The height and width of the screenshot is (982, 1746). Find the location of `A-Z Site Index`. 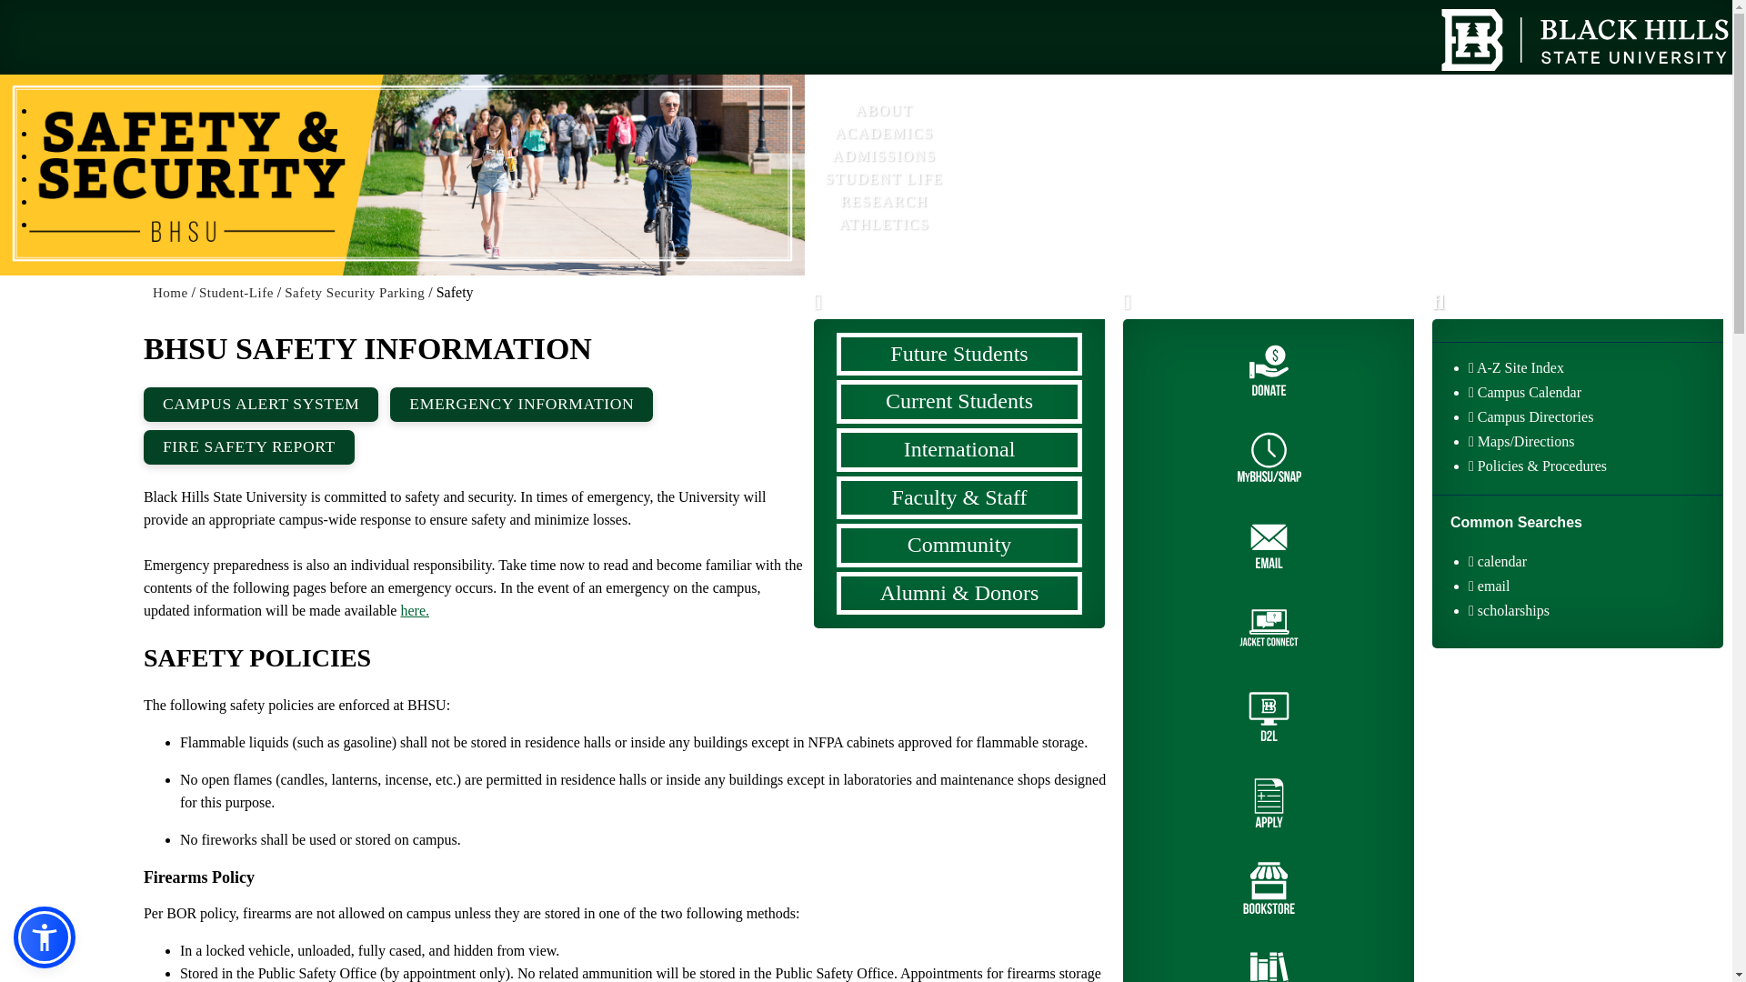

A-Z Site Index is located at coordinates (1595, 369).